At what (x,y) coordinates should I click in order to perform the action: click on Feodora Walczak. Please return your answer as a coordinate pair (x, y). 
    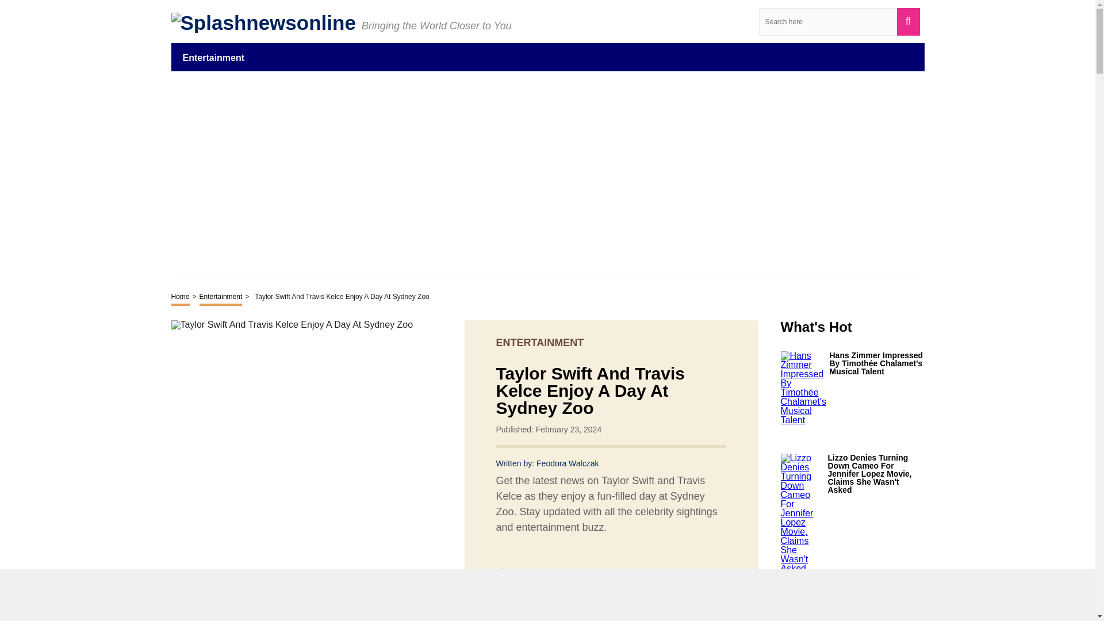
    Looking at the image, I should click on (567, 463).